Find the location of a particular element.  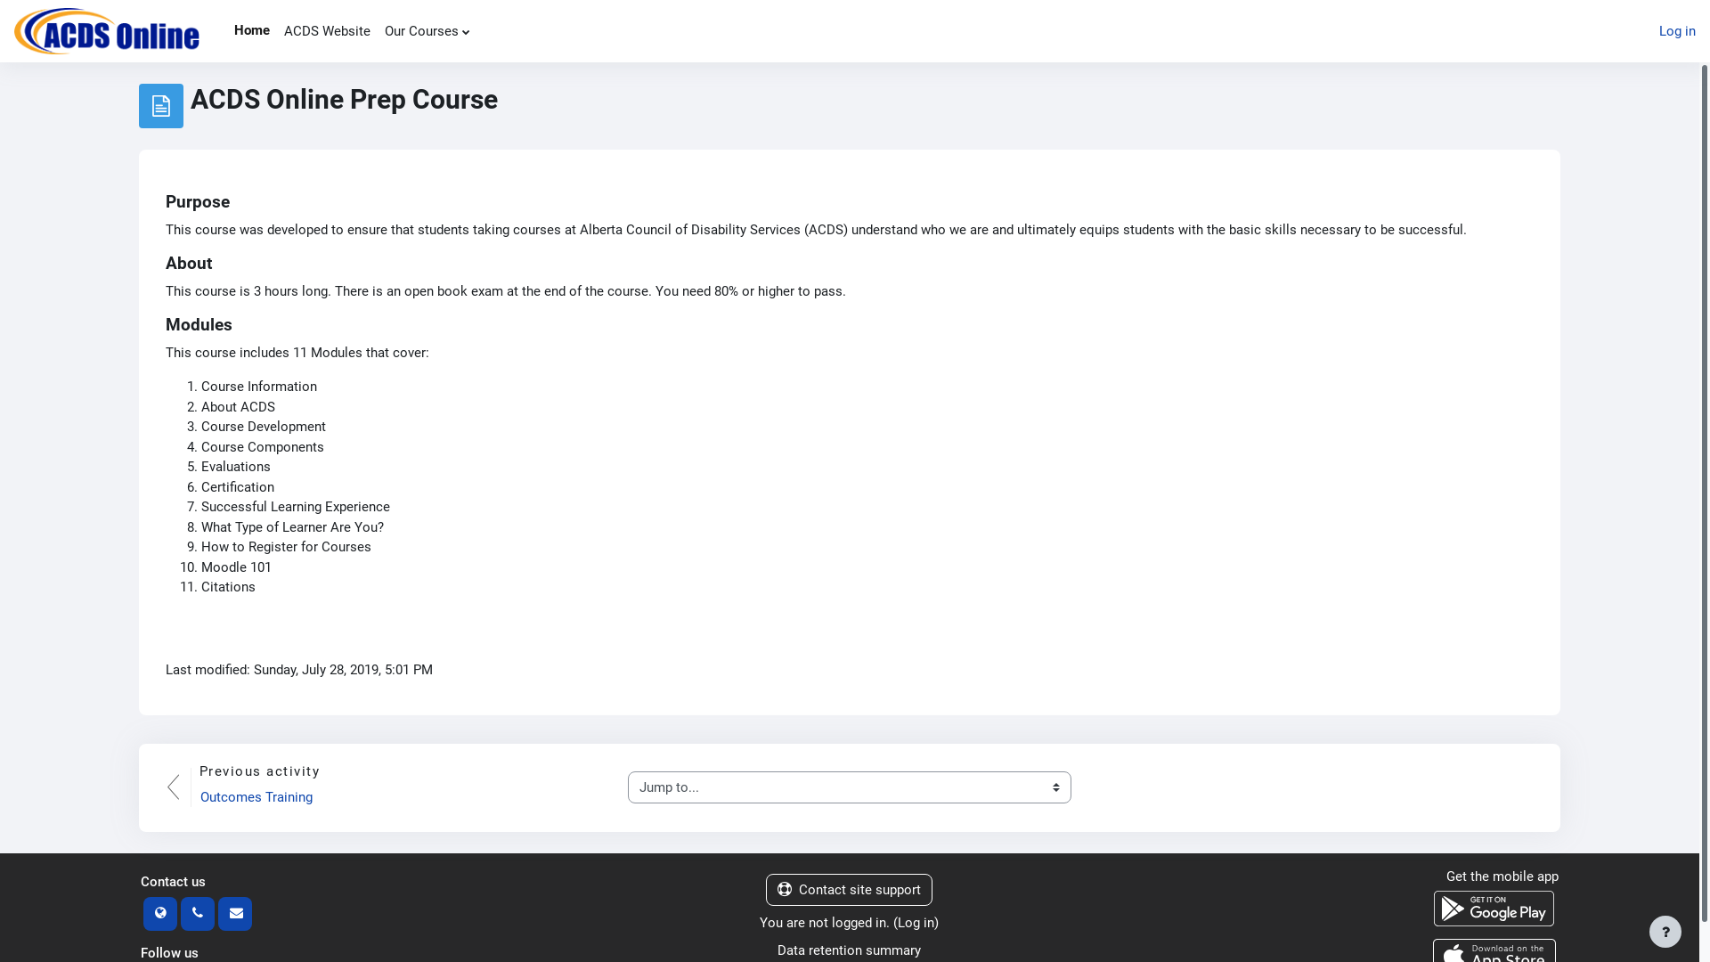

Our Courses is located at coordinates (427, 31).